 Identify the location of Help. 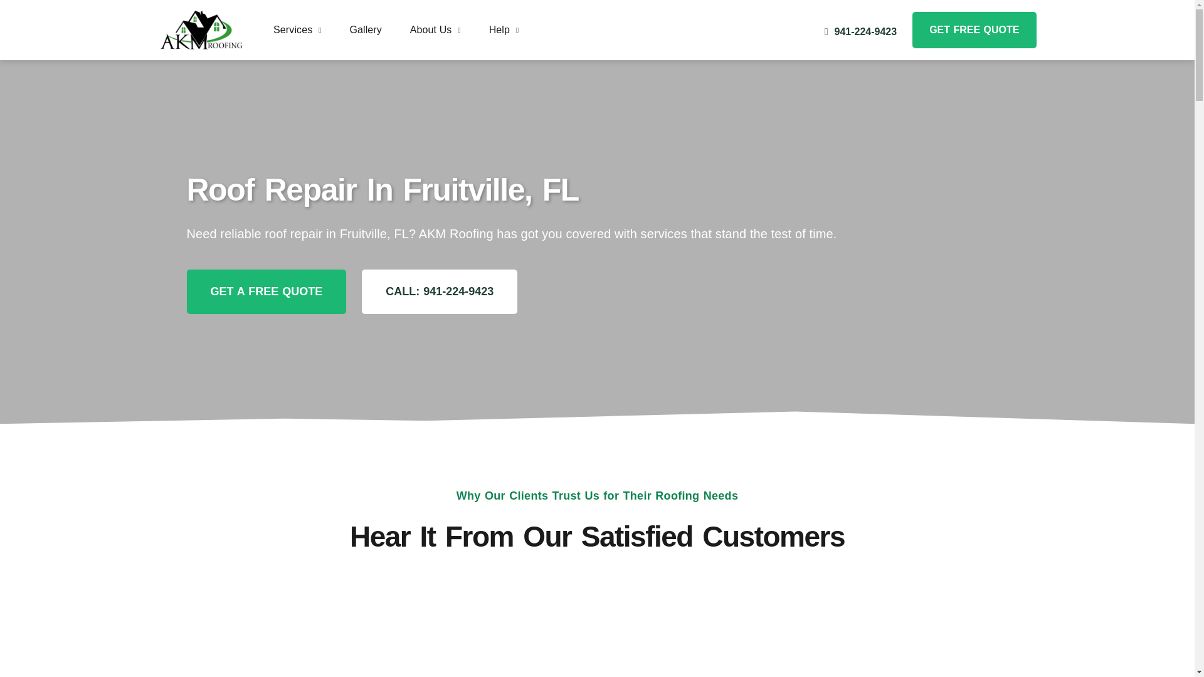
(504, 30).